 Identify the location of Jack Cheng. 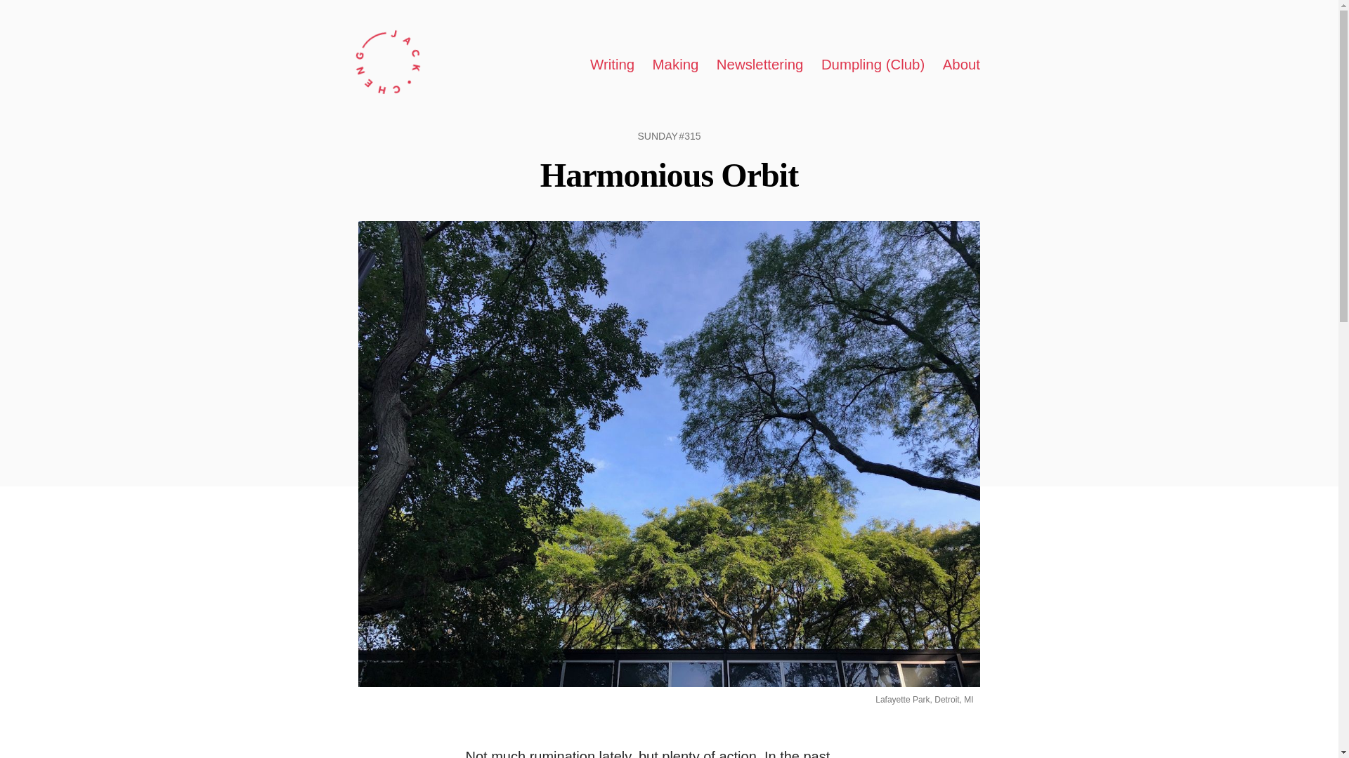
(388, 65).